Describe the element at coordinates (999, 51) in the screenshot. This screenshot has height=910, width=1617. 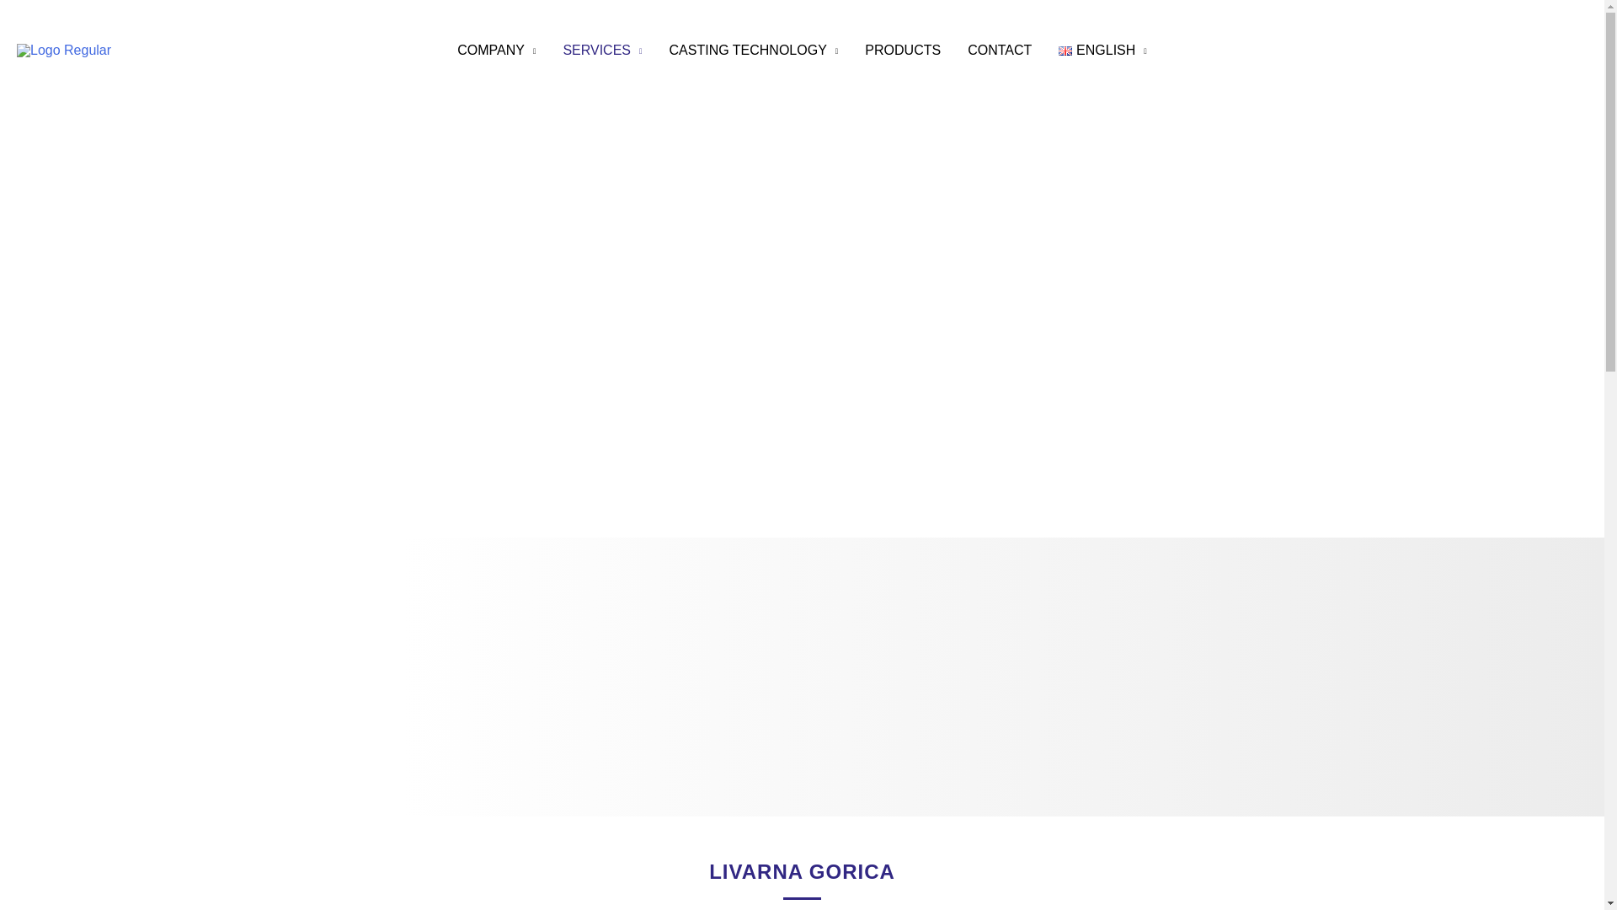
I see `CONTACT` at that location.